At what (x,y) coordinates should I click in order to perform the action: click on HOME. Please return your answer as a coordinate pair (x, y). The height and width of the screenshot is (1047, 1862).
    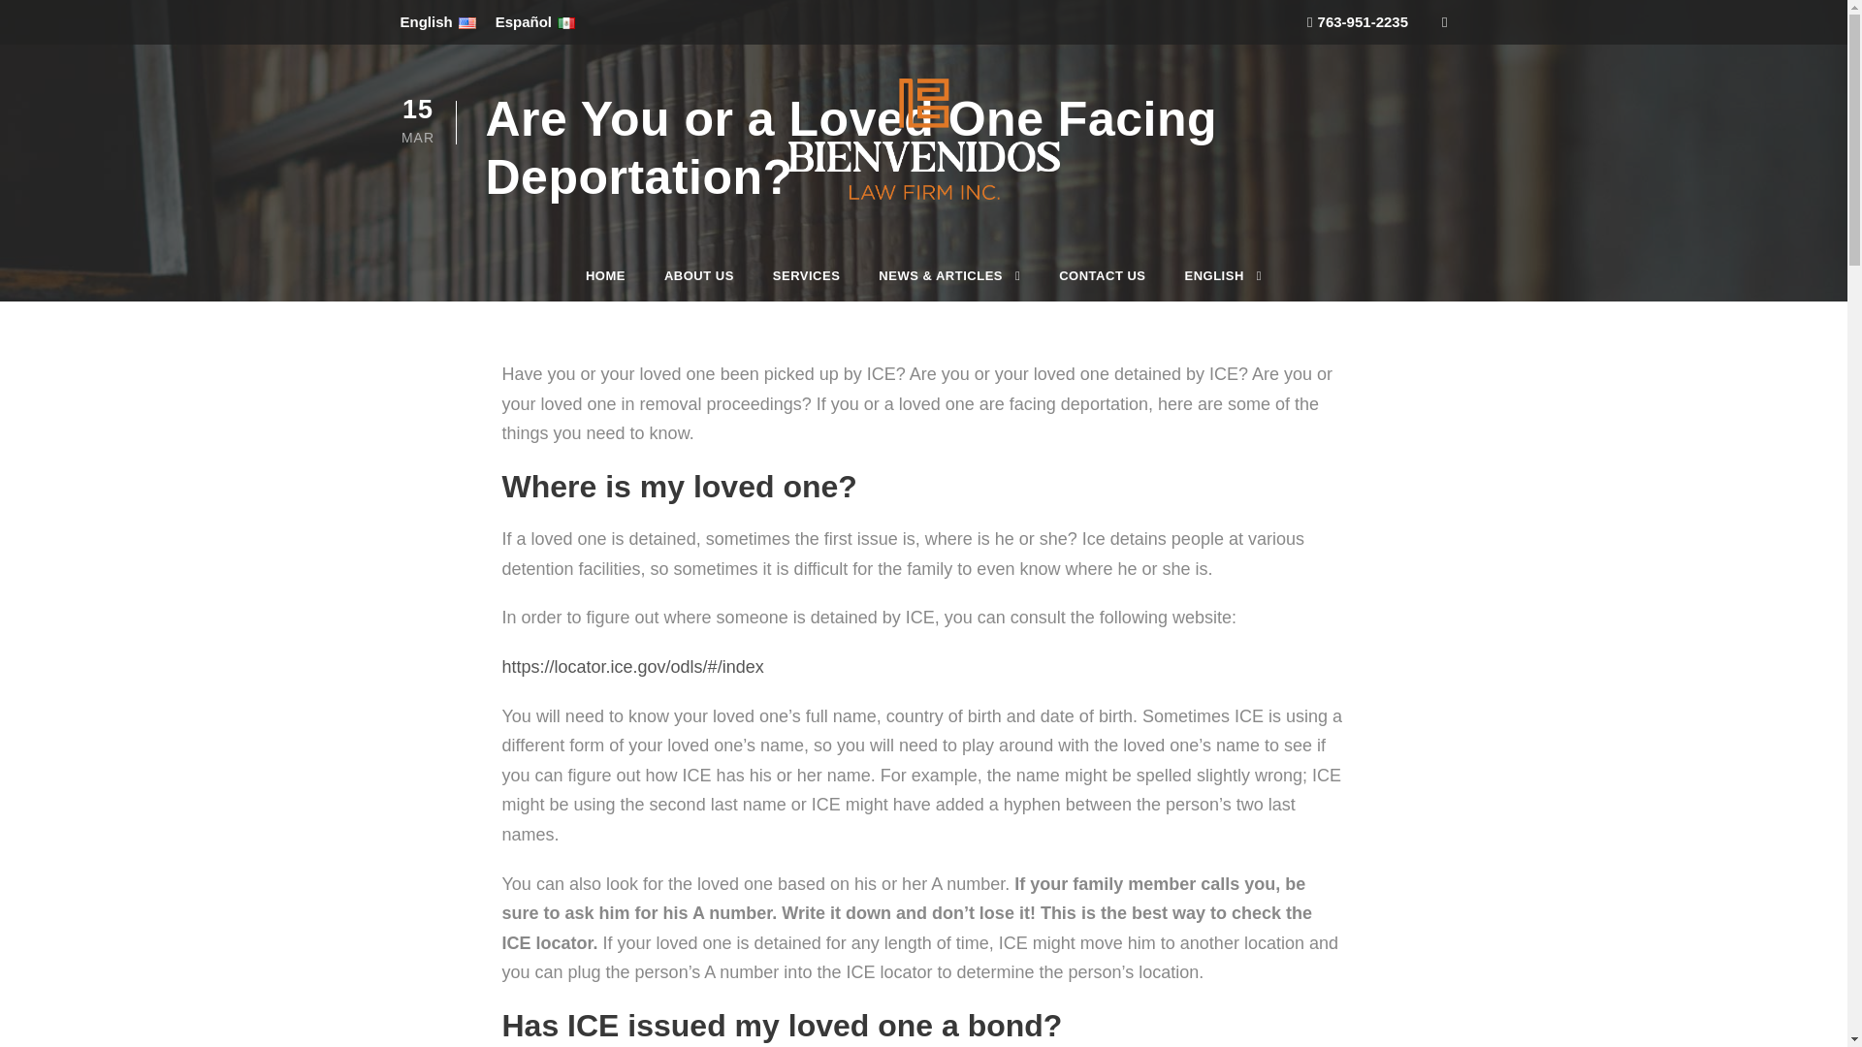
    Looking at the image, I should click on (605, 287).